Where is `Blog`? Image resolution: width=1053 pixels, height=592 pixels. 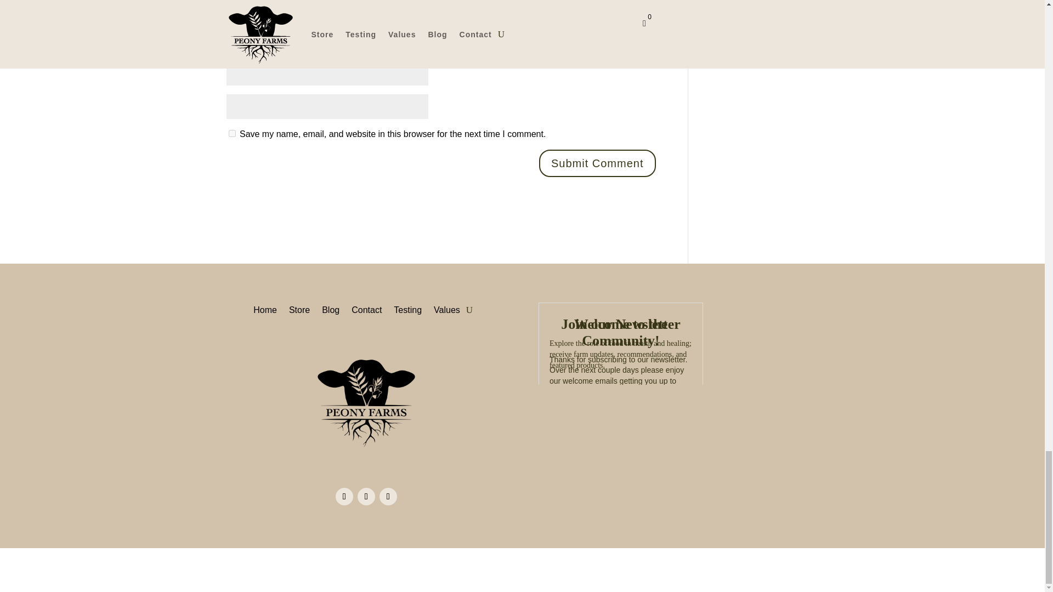 Blog is located at coordinates (330, 308).